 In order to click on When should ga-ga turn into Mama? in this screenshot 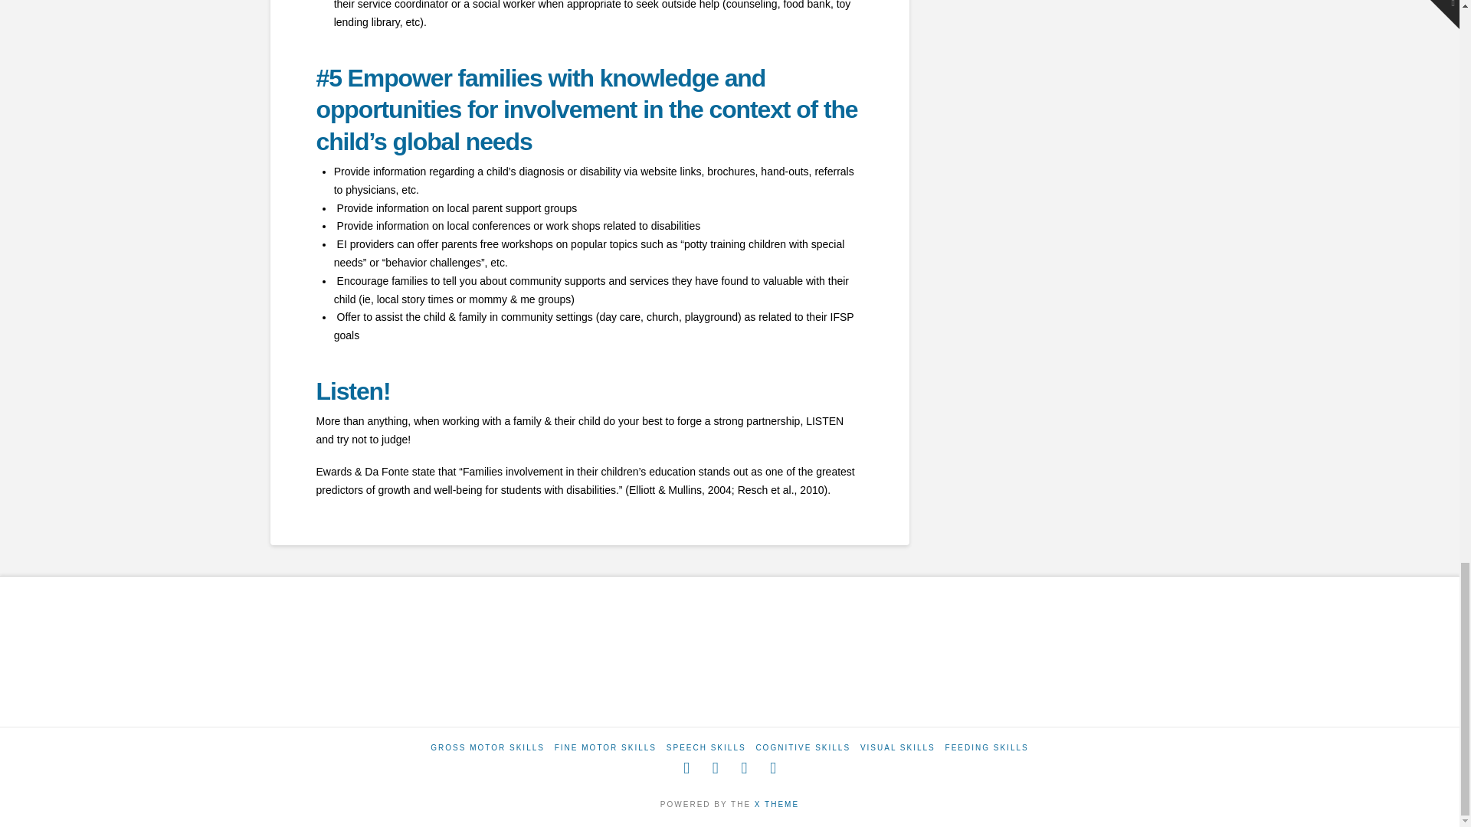, I will do `click(706, 747)`.